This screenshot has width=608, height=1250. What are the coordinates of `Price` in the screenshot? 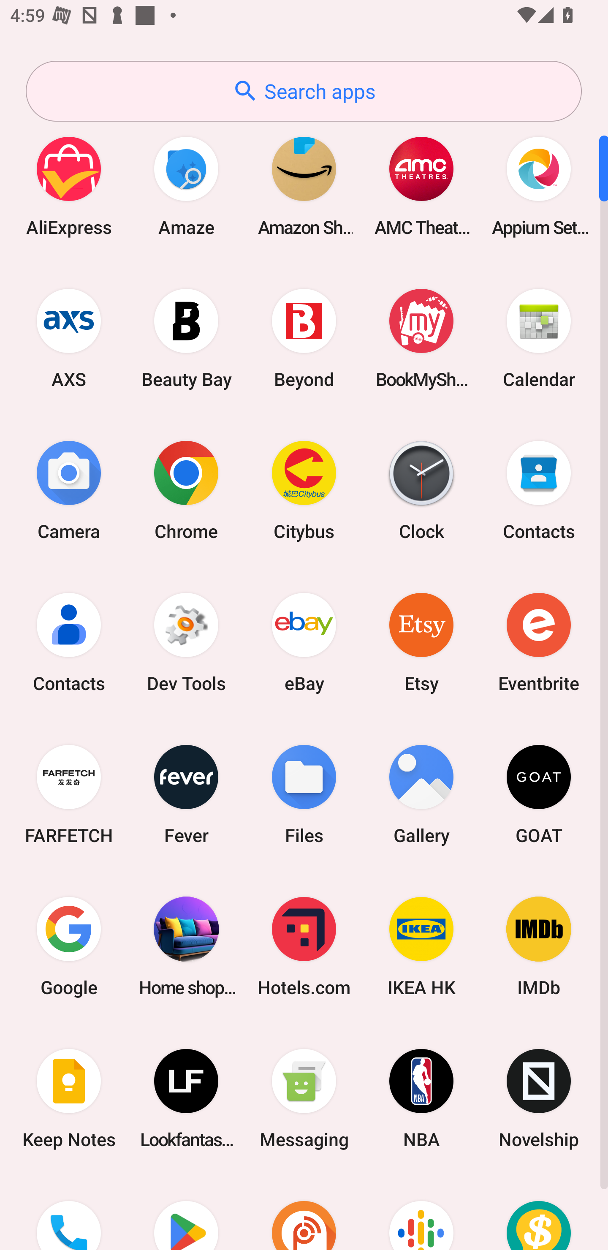 It's located at (539, 1212).